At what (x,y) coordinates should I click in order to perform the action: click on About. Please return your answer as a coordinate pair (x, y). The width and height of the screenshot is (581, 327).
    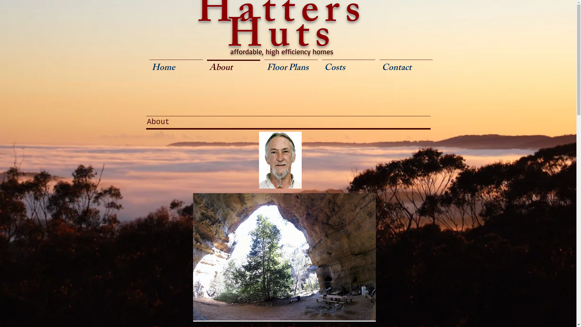
    Looking at the image, I should click on (233, 66).